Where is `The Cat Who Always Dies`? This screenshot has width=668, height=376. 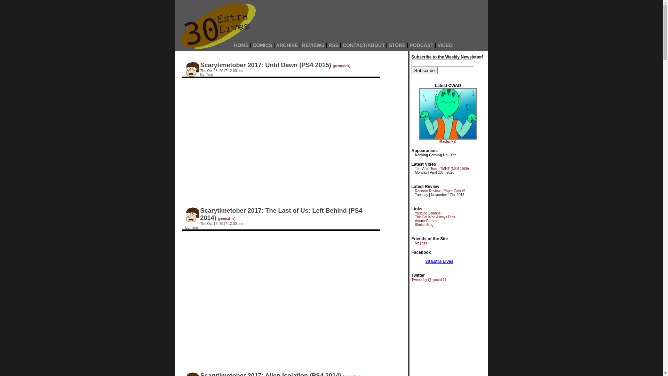 The Cat Who Always Dies is located at coordinates (435, 217).